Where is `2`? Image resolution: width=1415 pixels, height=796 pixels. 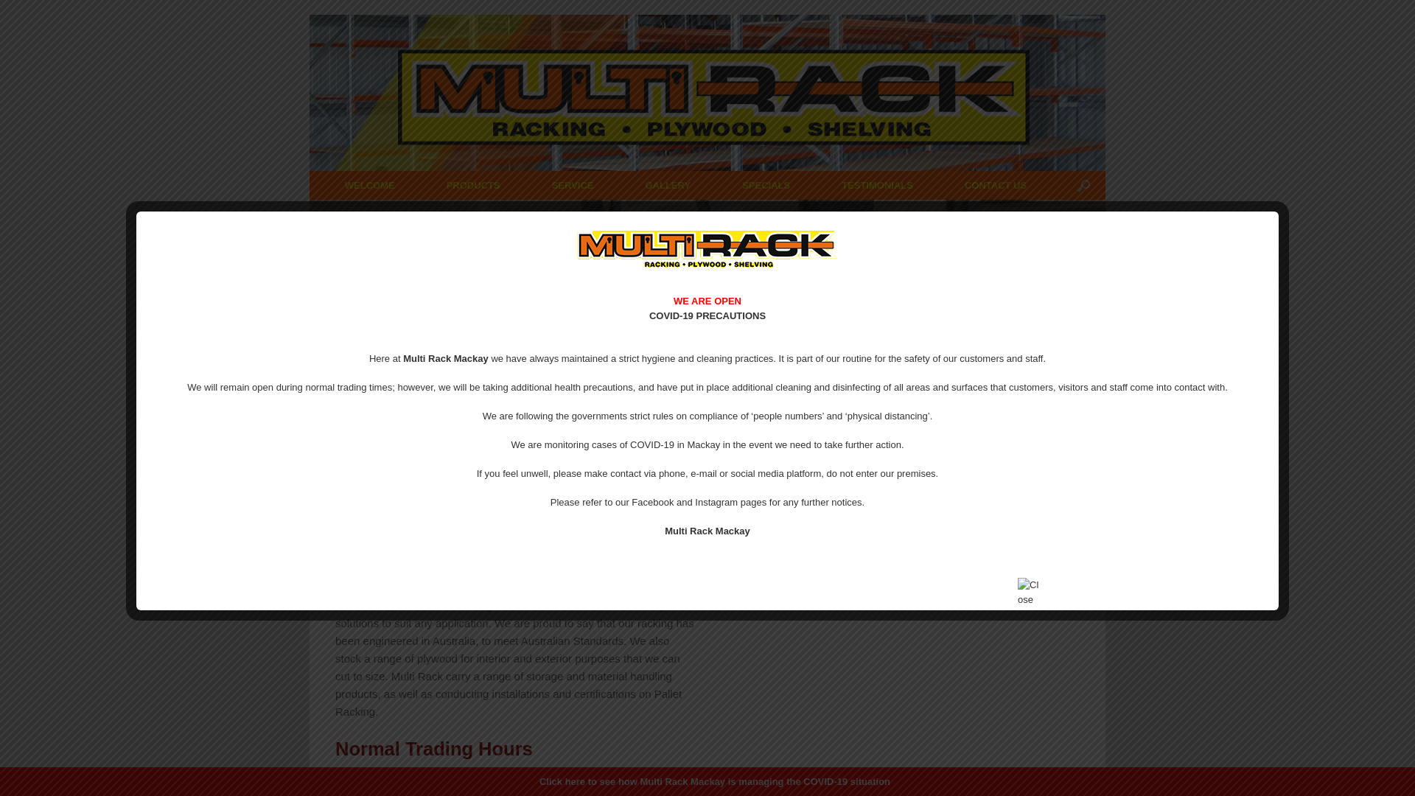
2 is located at coordinates (1105, 545).